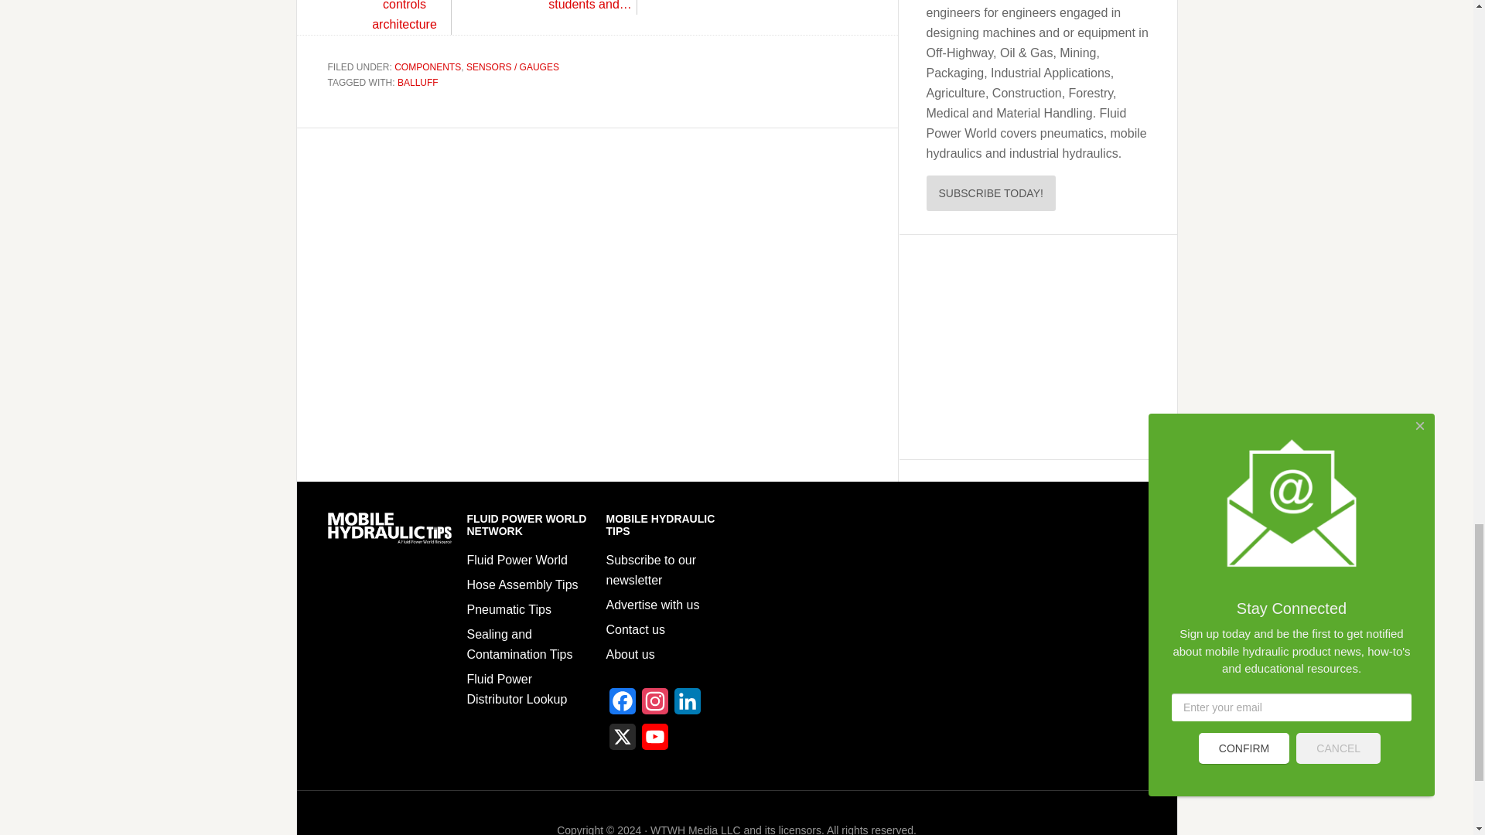  I want to click on 3rd party ad content, so click(1030, 346).